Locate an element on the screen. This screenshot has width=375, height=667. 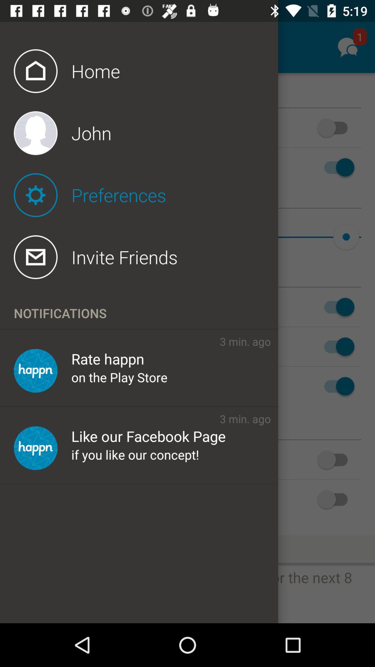
click on the on and off button which is bottom right corner of second one is located at coordinates (336, 460).